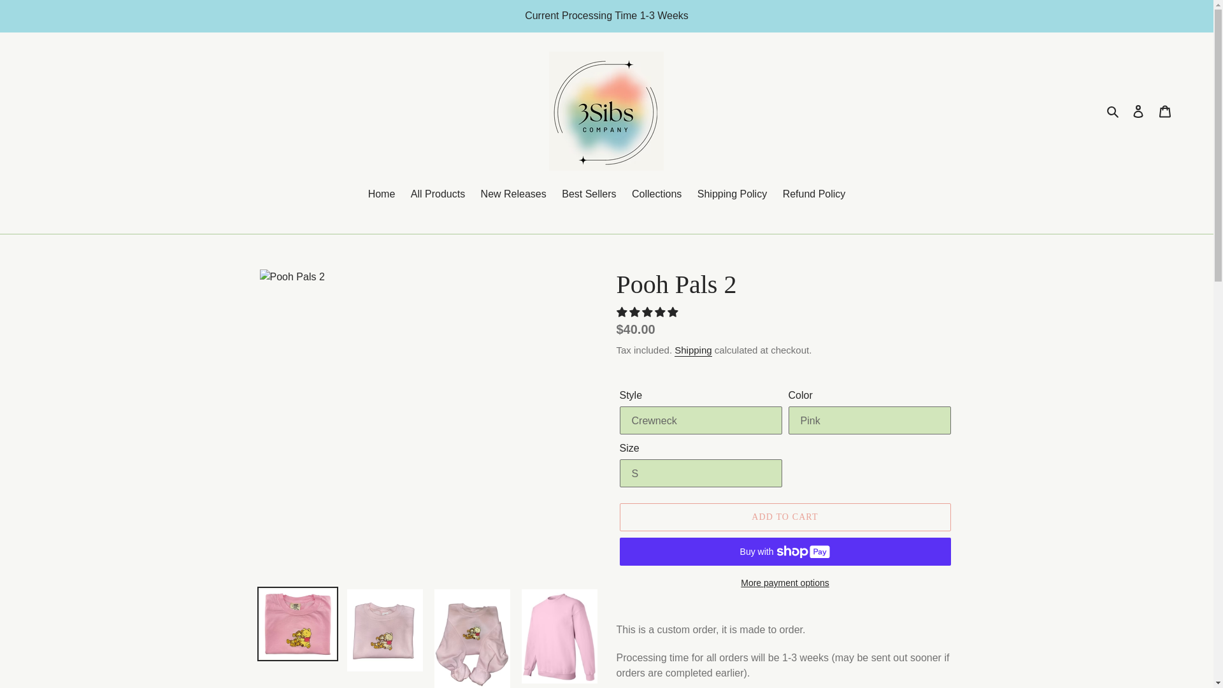 The width and height of the screenshot is (1223, 688). I want to click on Log in, so click(1138, 111).